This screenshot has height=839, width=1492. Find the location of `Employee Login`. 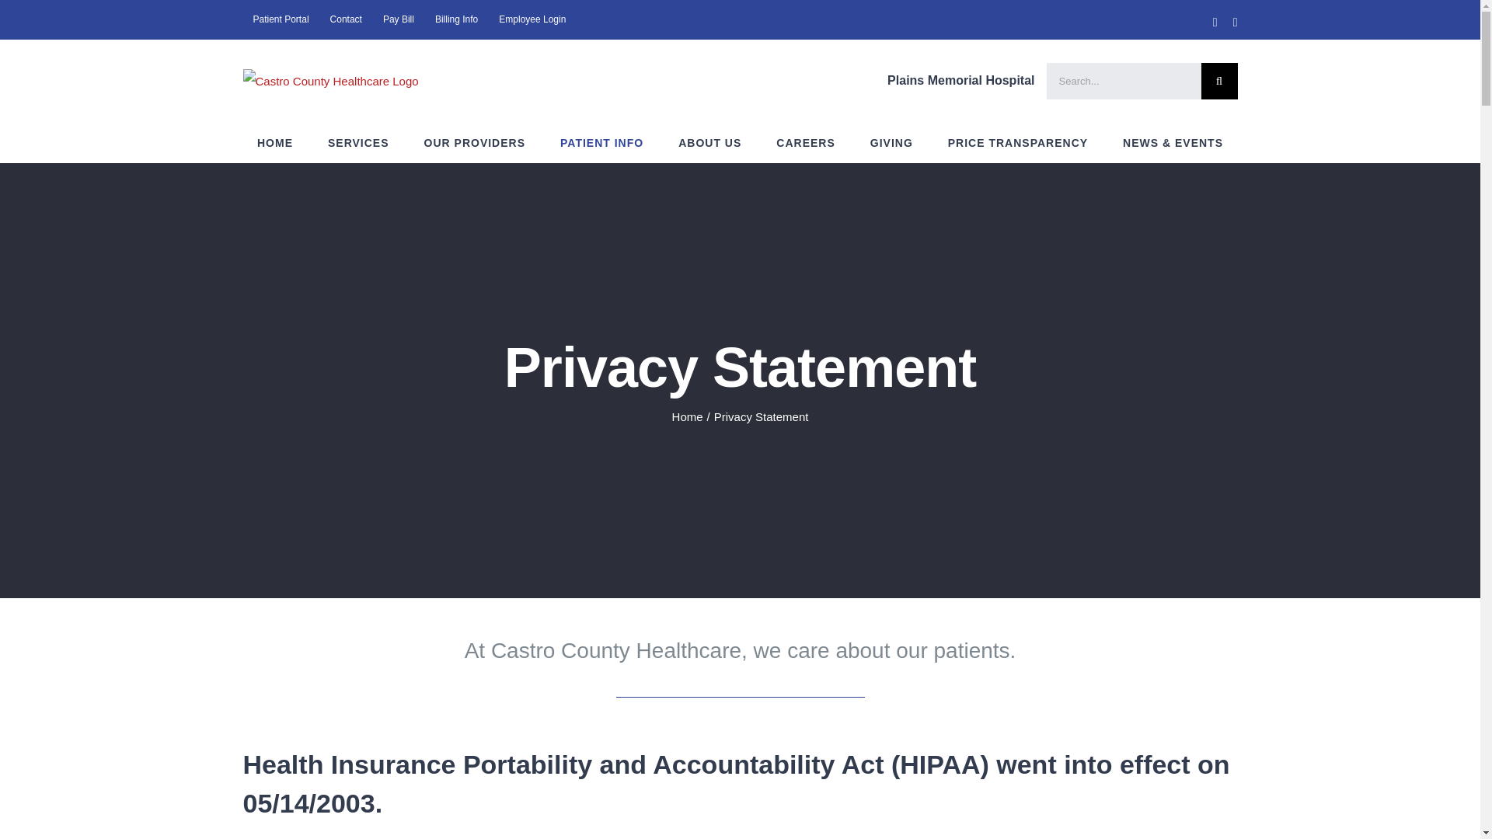

Employee Login is located at coordinates (532, 19).